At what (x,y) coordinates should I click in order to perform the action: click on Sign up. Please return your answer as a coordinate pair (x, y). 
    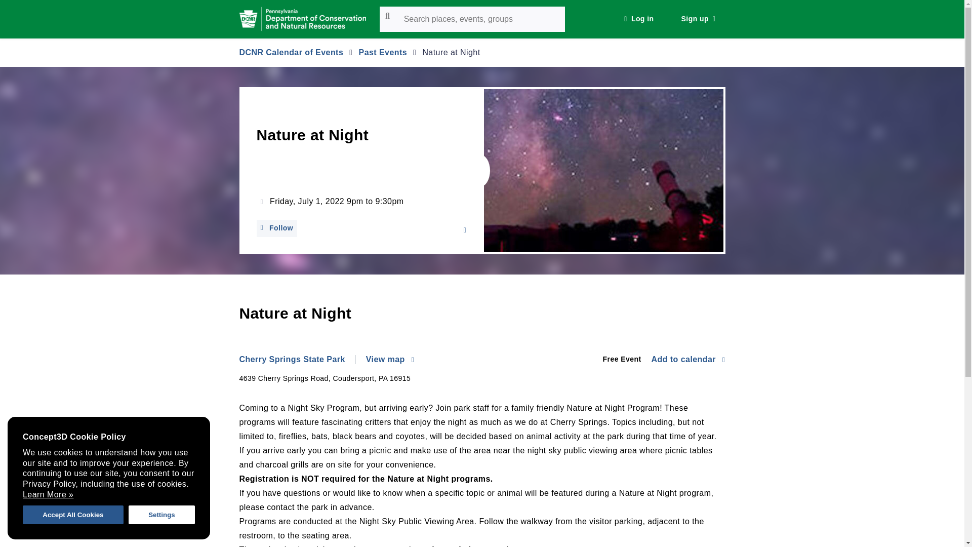
    Looking at the image, I should click on (698, 19).